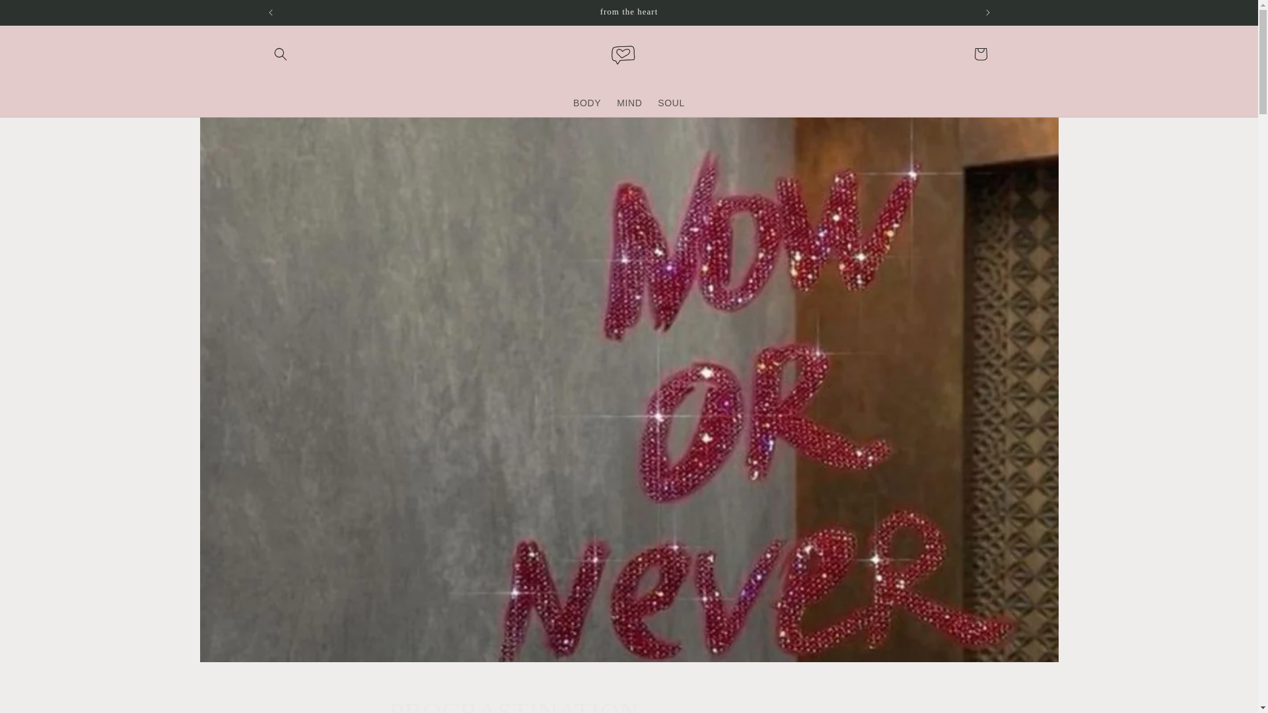 This screenshot has width=1268, height=713. Describe the element at coordinates (629, 704) in the screenshot. I see `BODY` at that location.